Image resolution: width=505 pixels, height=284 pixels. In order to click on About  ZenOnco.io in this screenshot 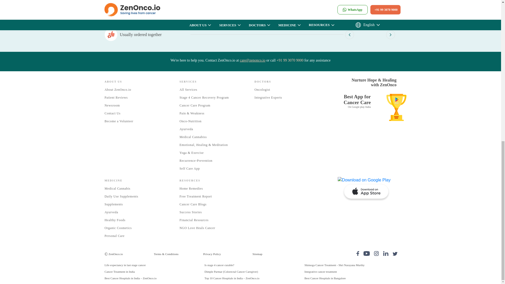, I will do `click(118, 89)`.